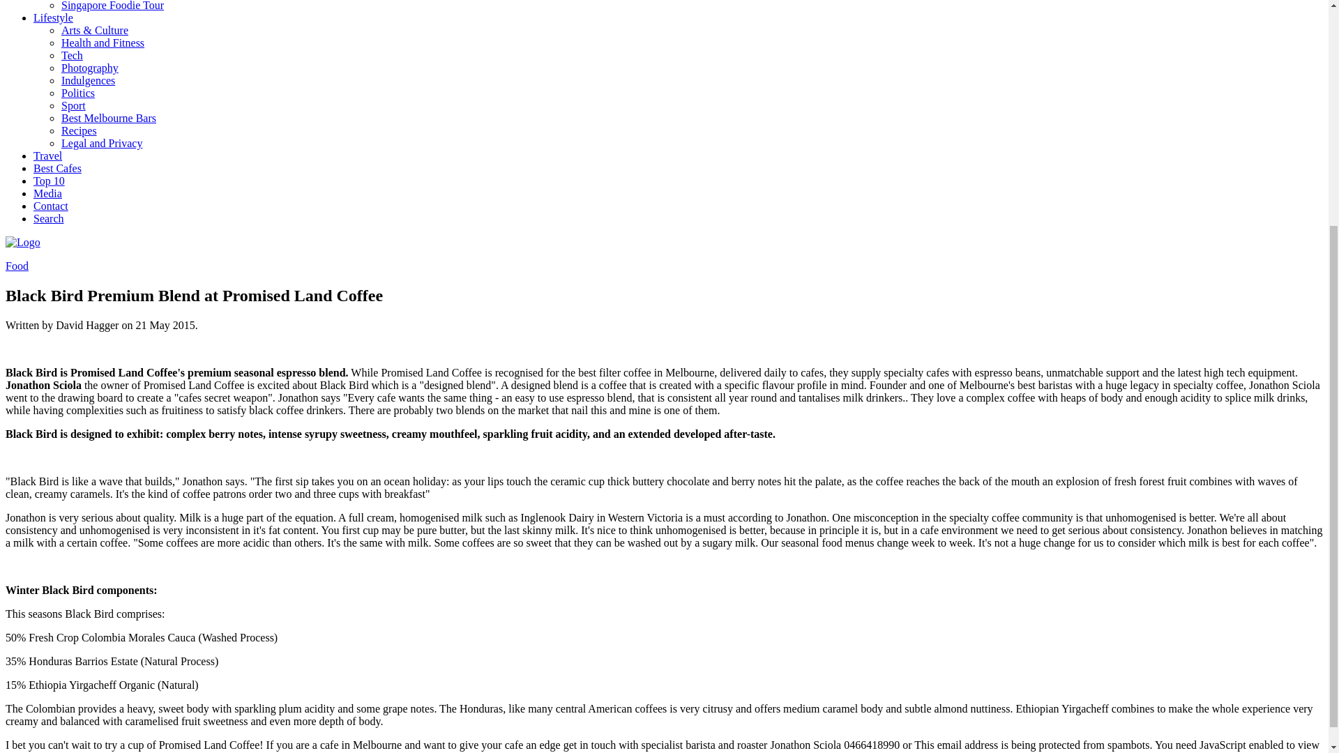  Describe the element at coordinates (102, 142) in the screenshot. I see `Legal and Privacy` at that location.